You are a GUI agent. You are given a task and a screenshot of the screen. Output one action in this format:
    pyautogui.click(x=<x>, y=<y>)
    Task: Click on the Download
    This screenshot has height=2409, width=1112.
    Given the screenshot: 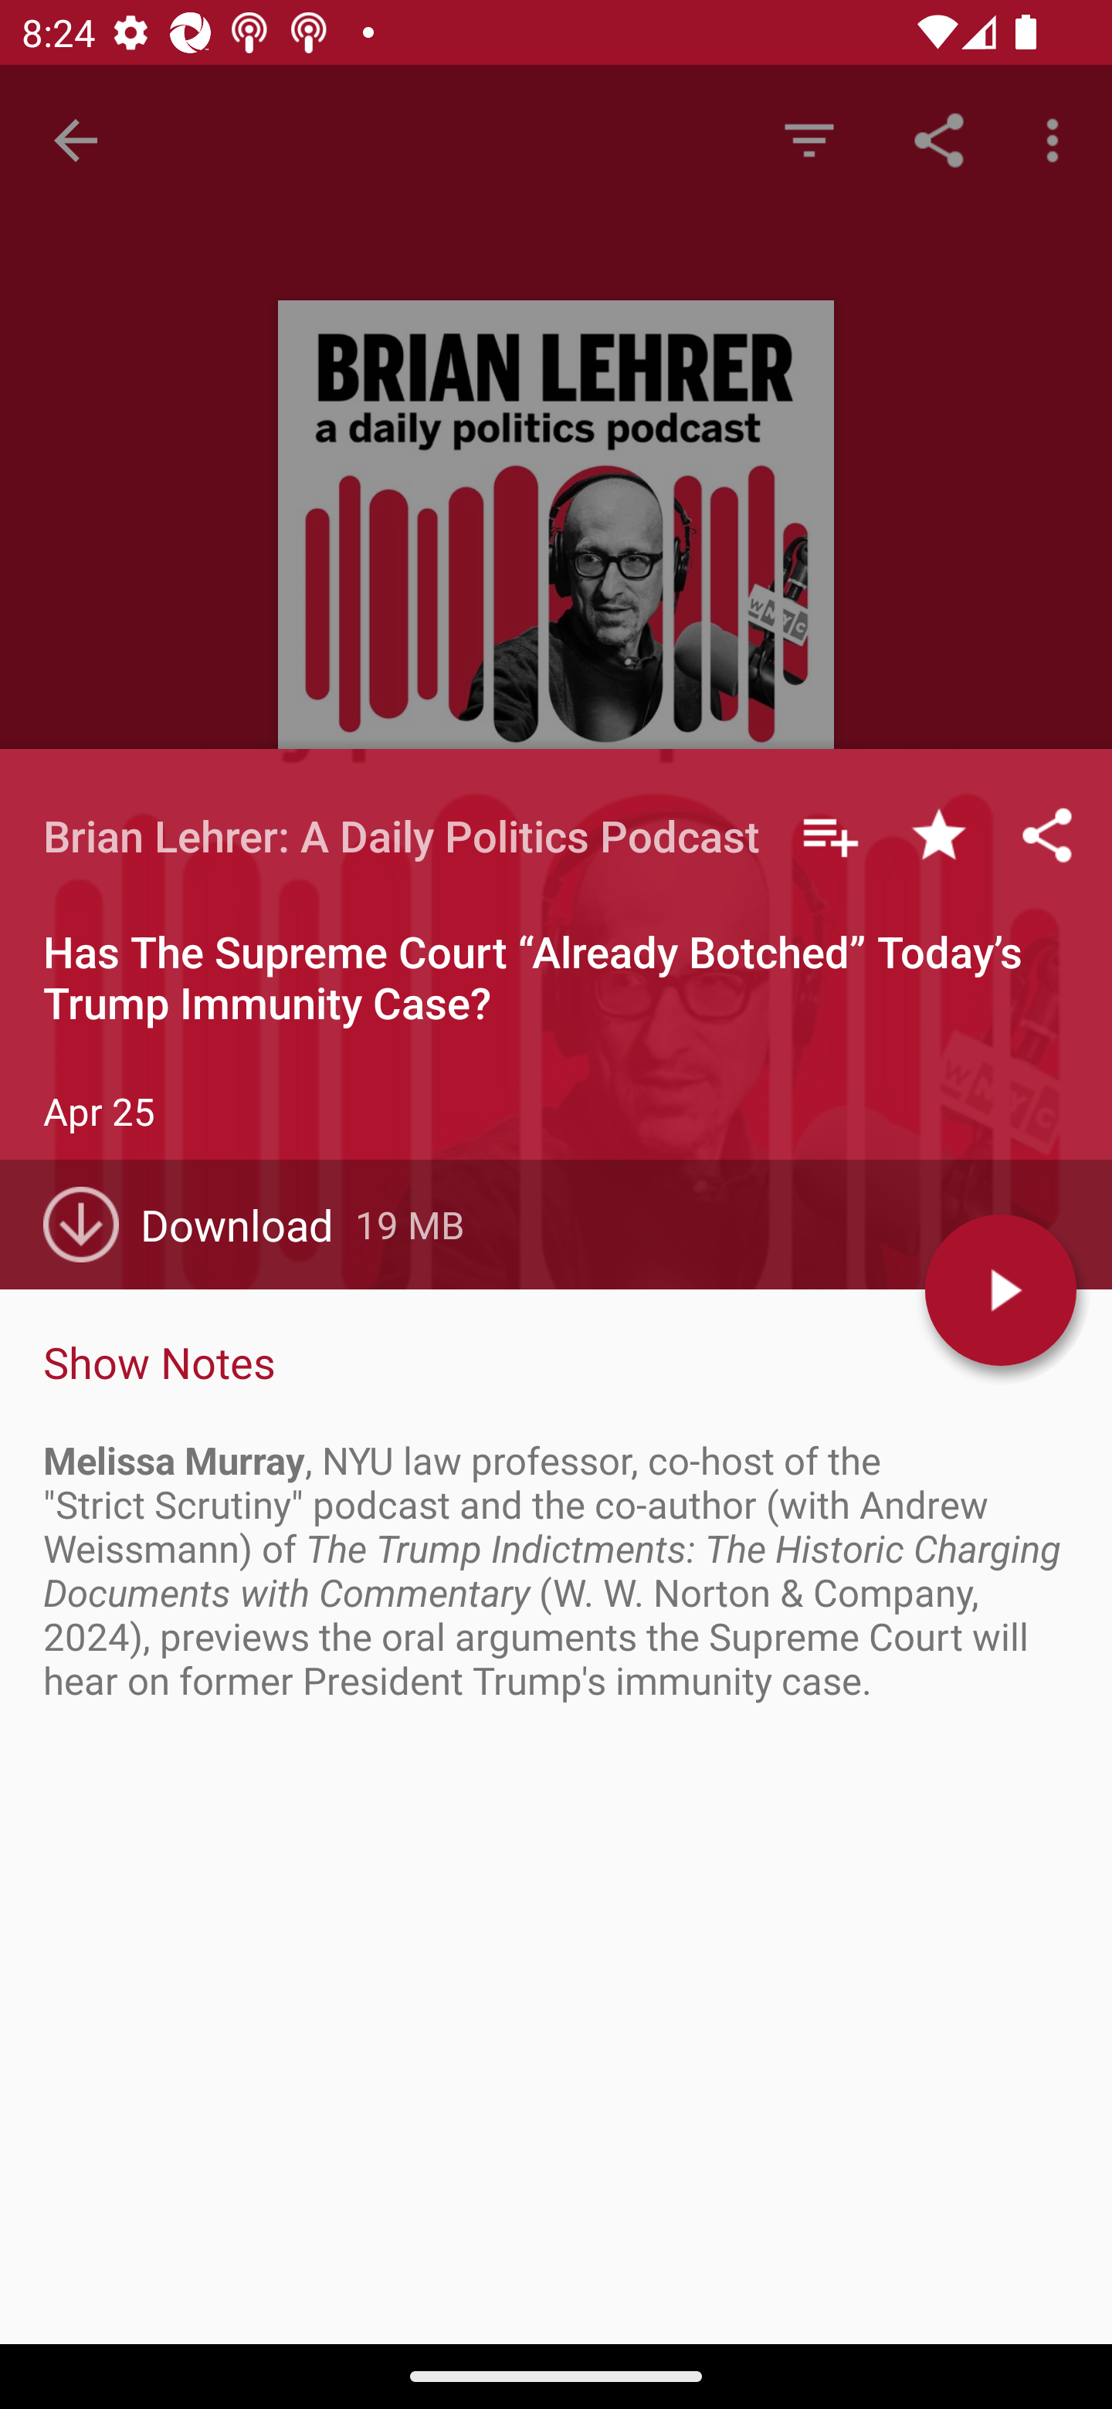 What is the action you would take?
    pyautogui.click(x=199, y=1225)
    